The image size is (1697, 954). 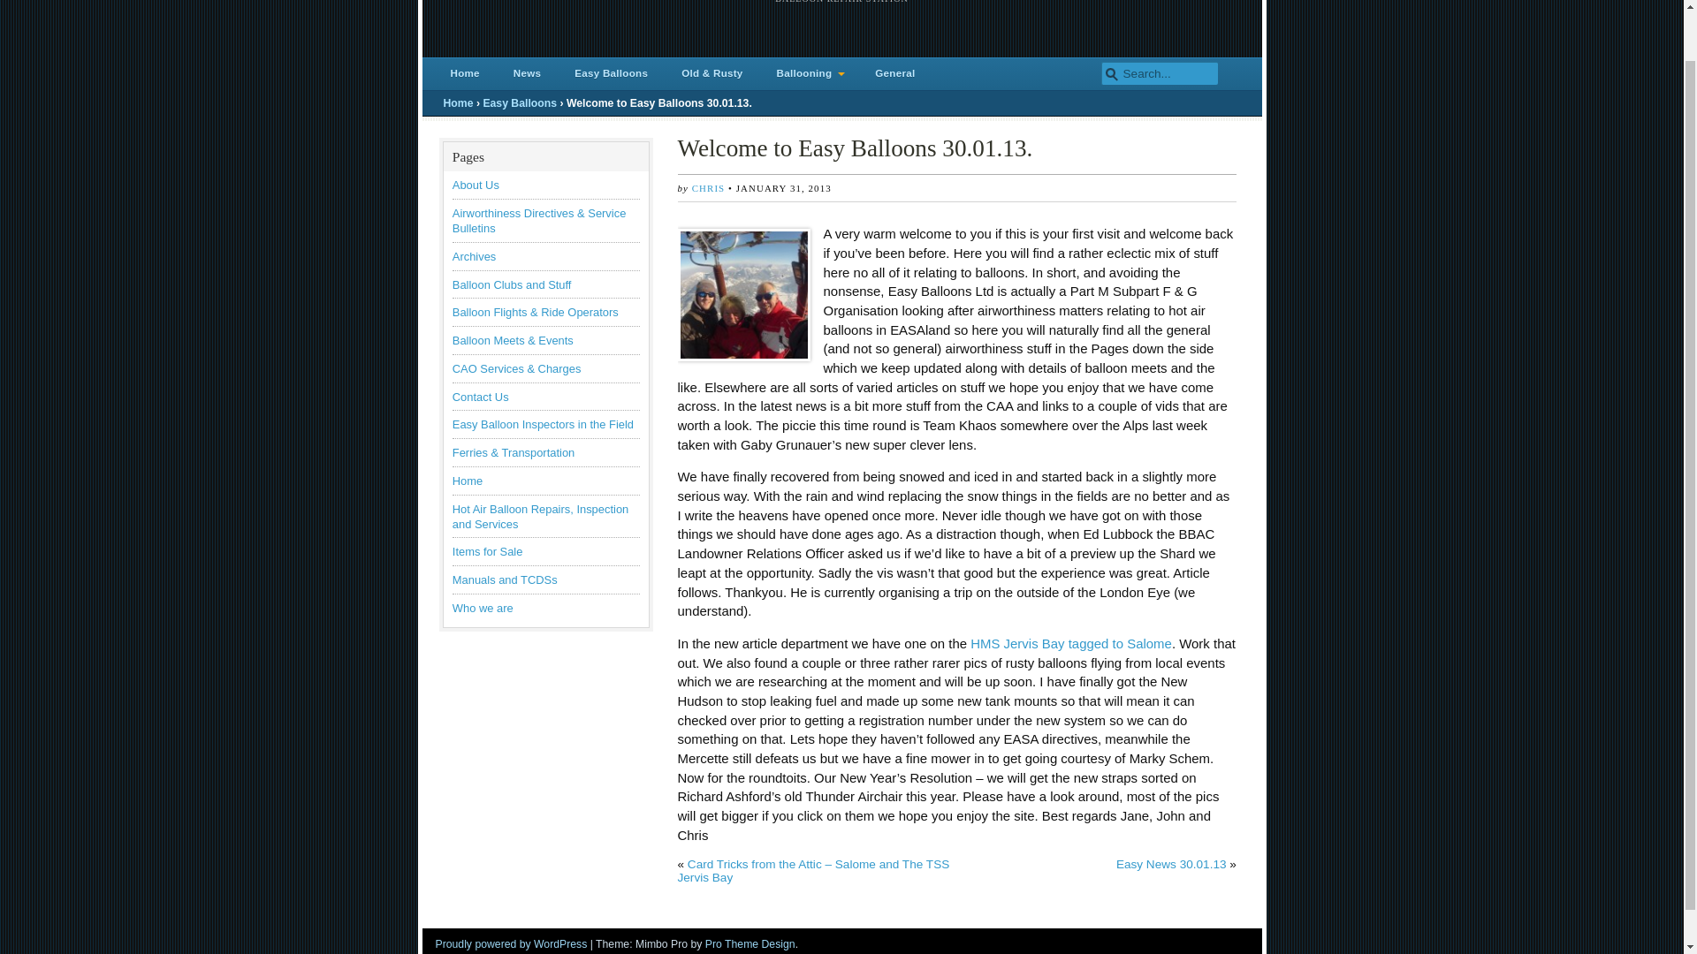 What do you see at coordinates (540, 516) in the screenshot?
I see `Hot Air Balloon Repairs, Inspection and Services` at bounding box center [540, 516].